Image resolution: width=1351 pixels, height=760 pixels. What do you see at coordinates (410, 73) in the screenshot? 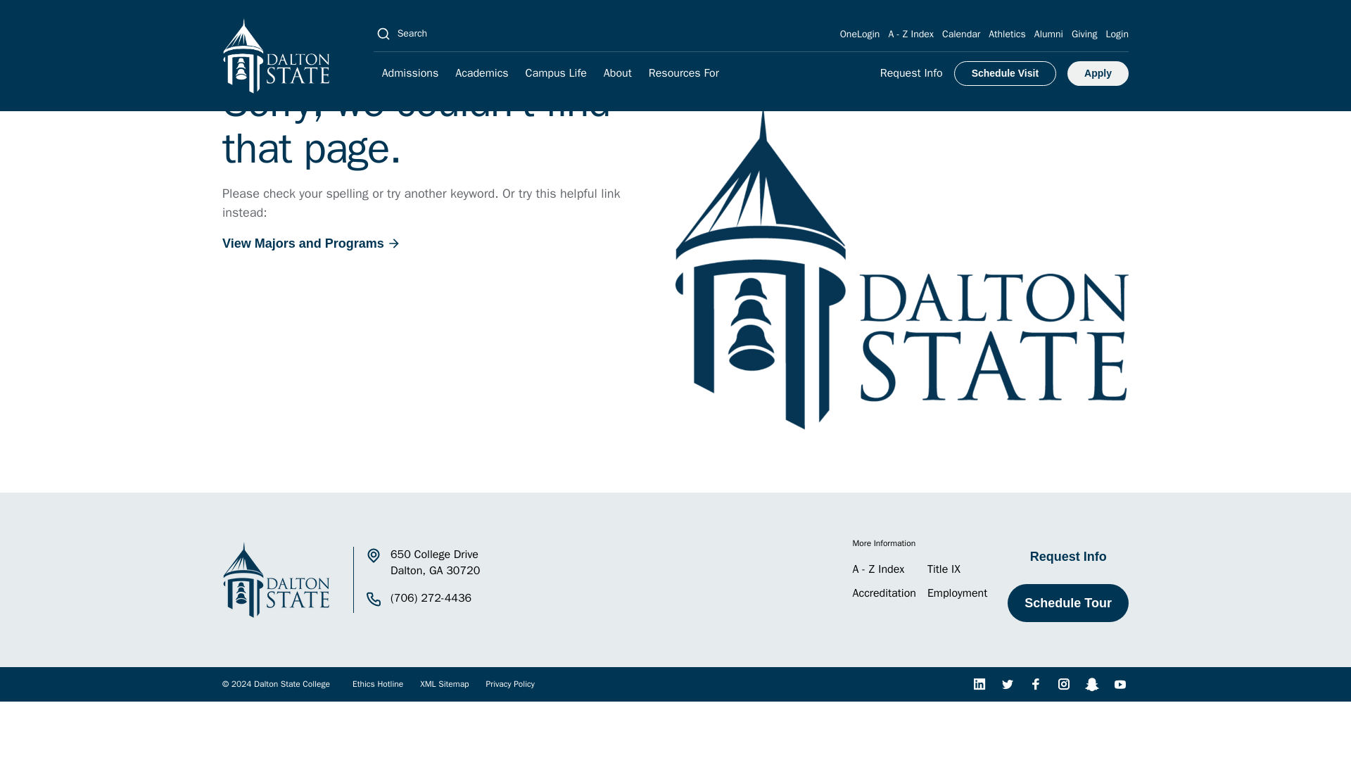
I see `Admissions` at bounding box center [410, 73].